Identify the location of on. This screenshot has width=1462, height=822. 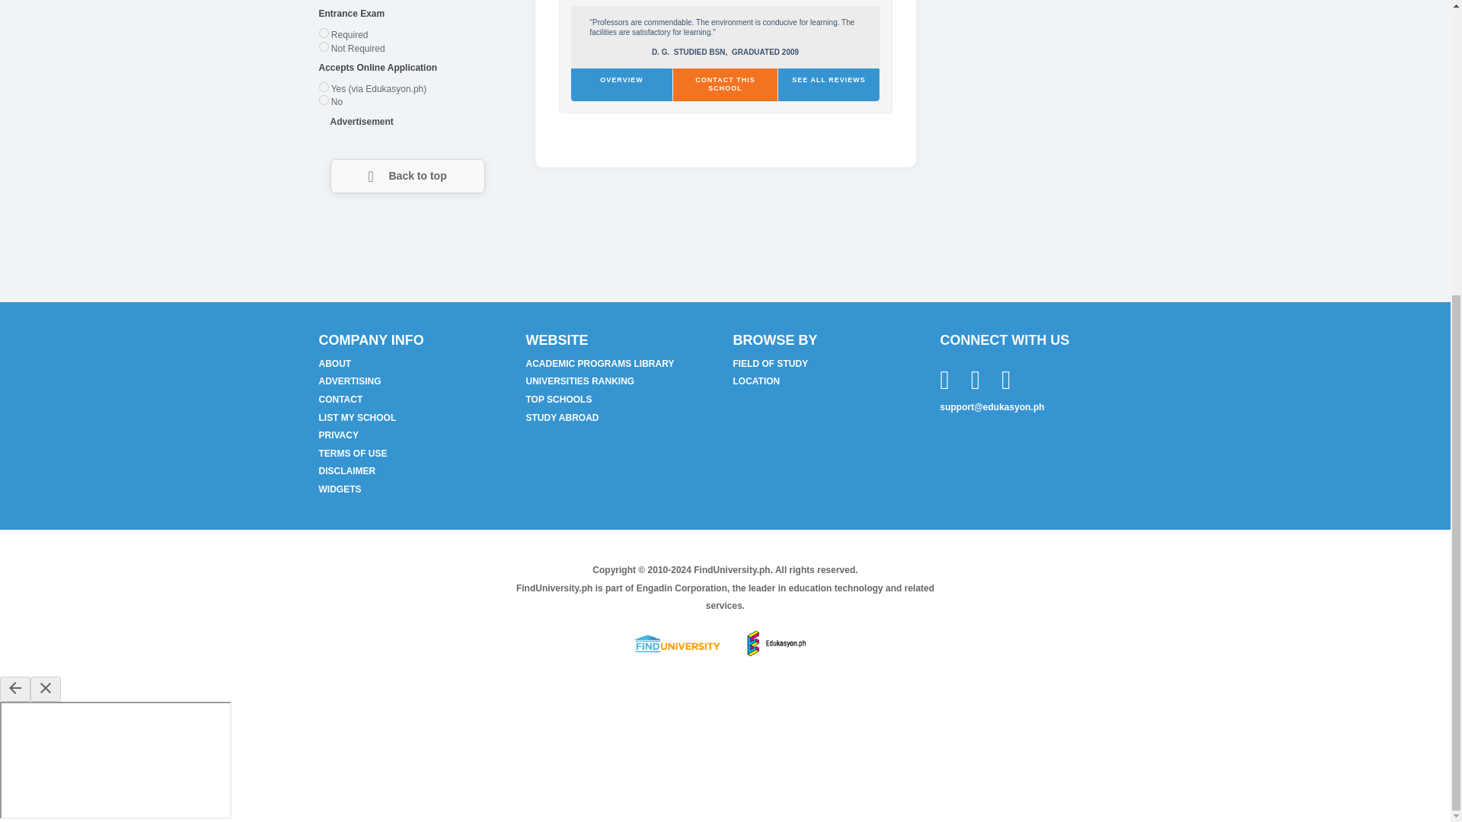
(323, 100).